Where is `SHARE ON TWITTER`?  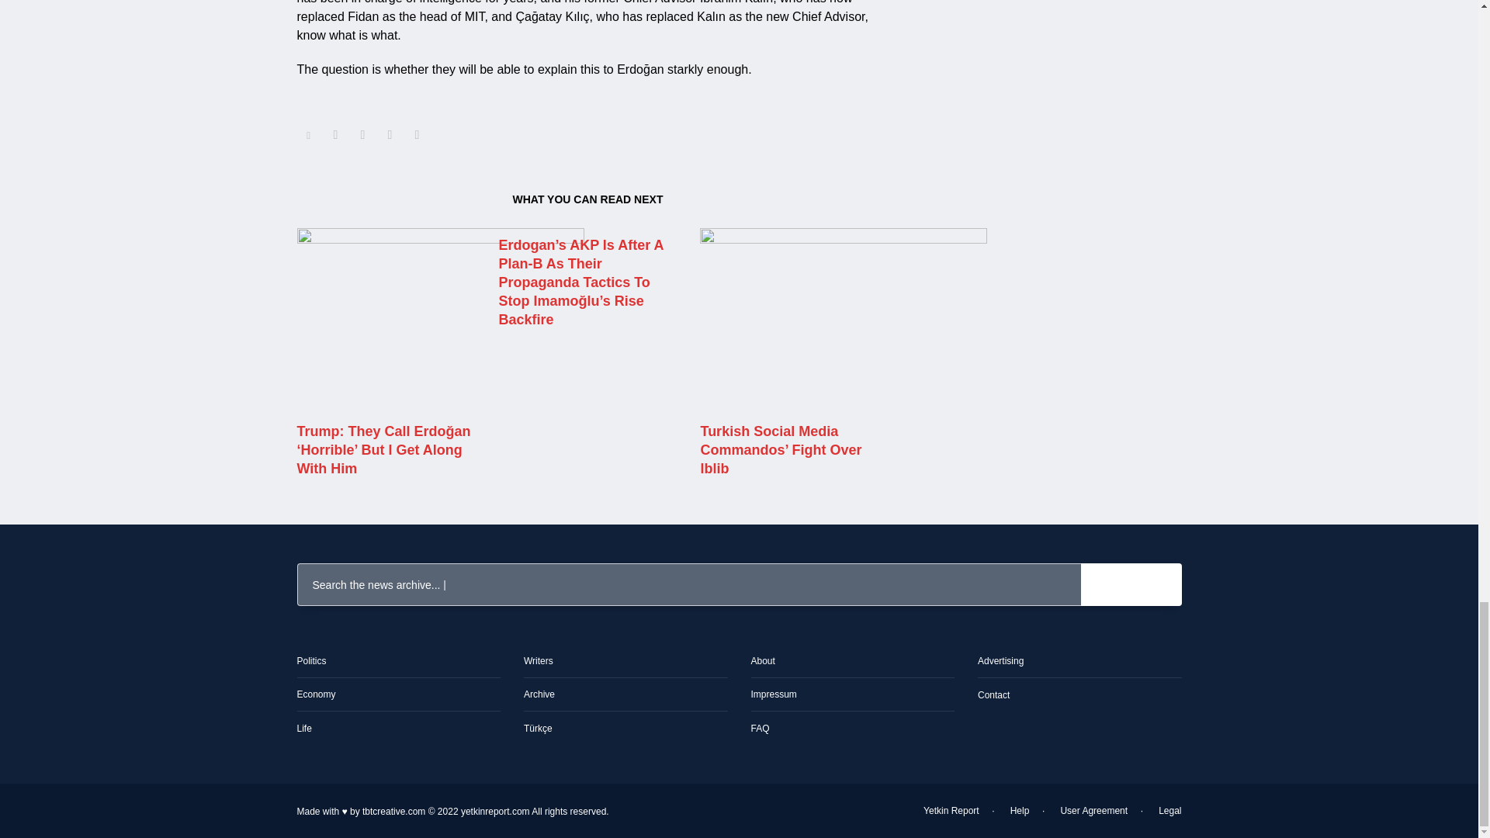 SHARE ON TWITTER is located at coordinates (308, 135).